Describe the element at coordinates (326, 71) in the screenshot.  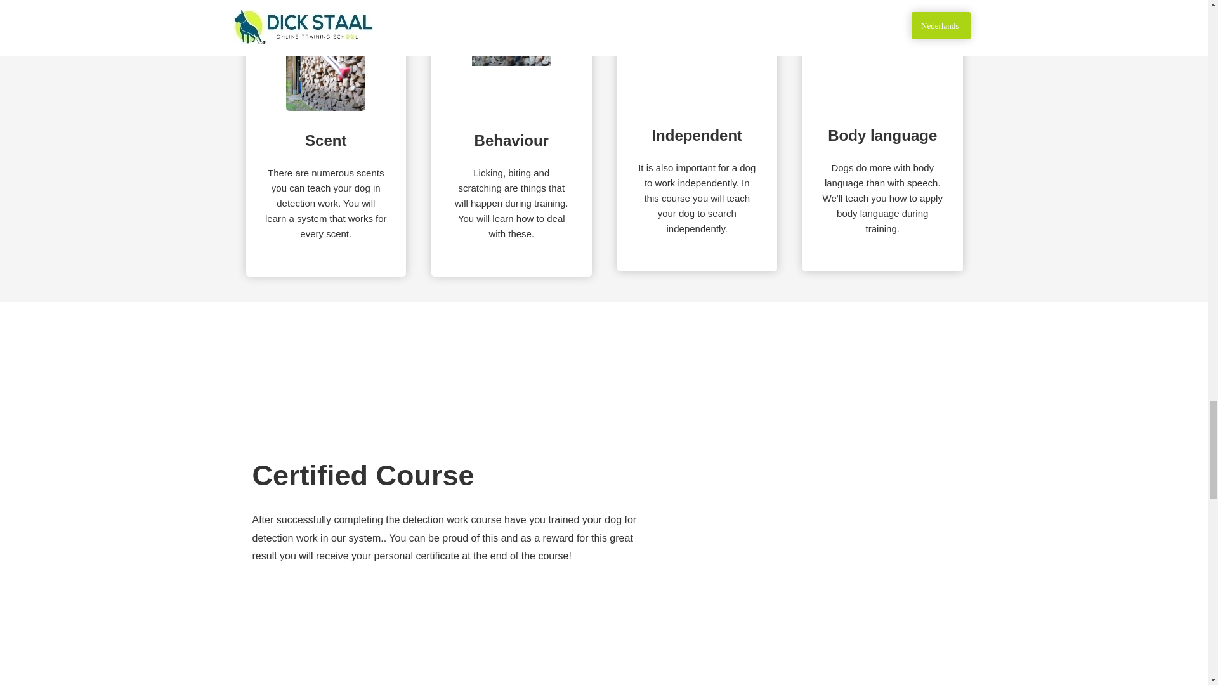
I see `Scent` at that location.